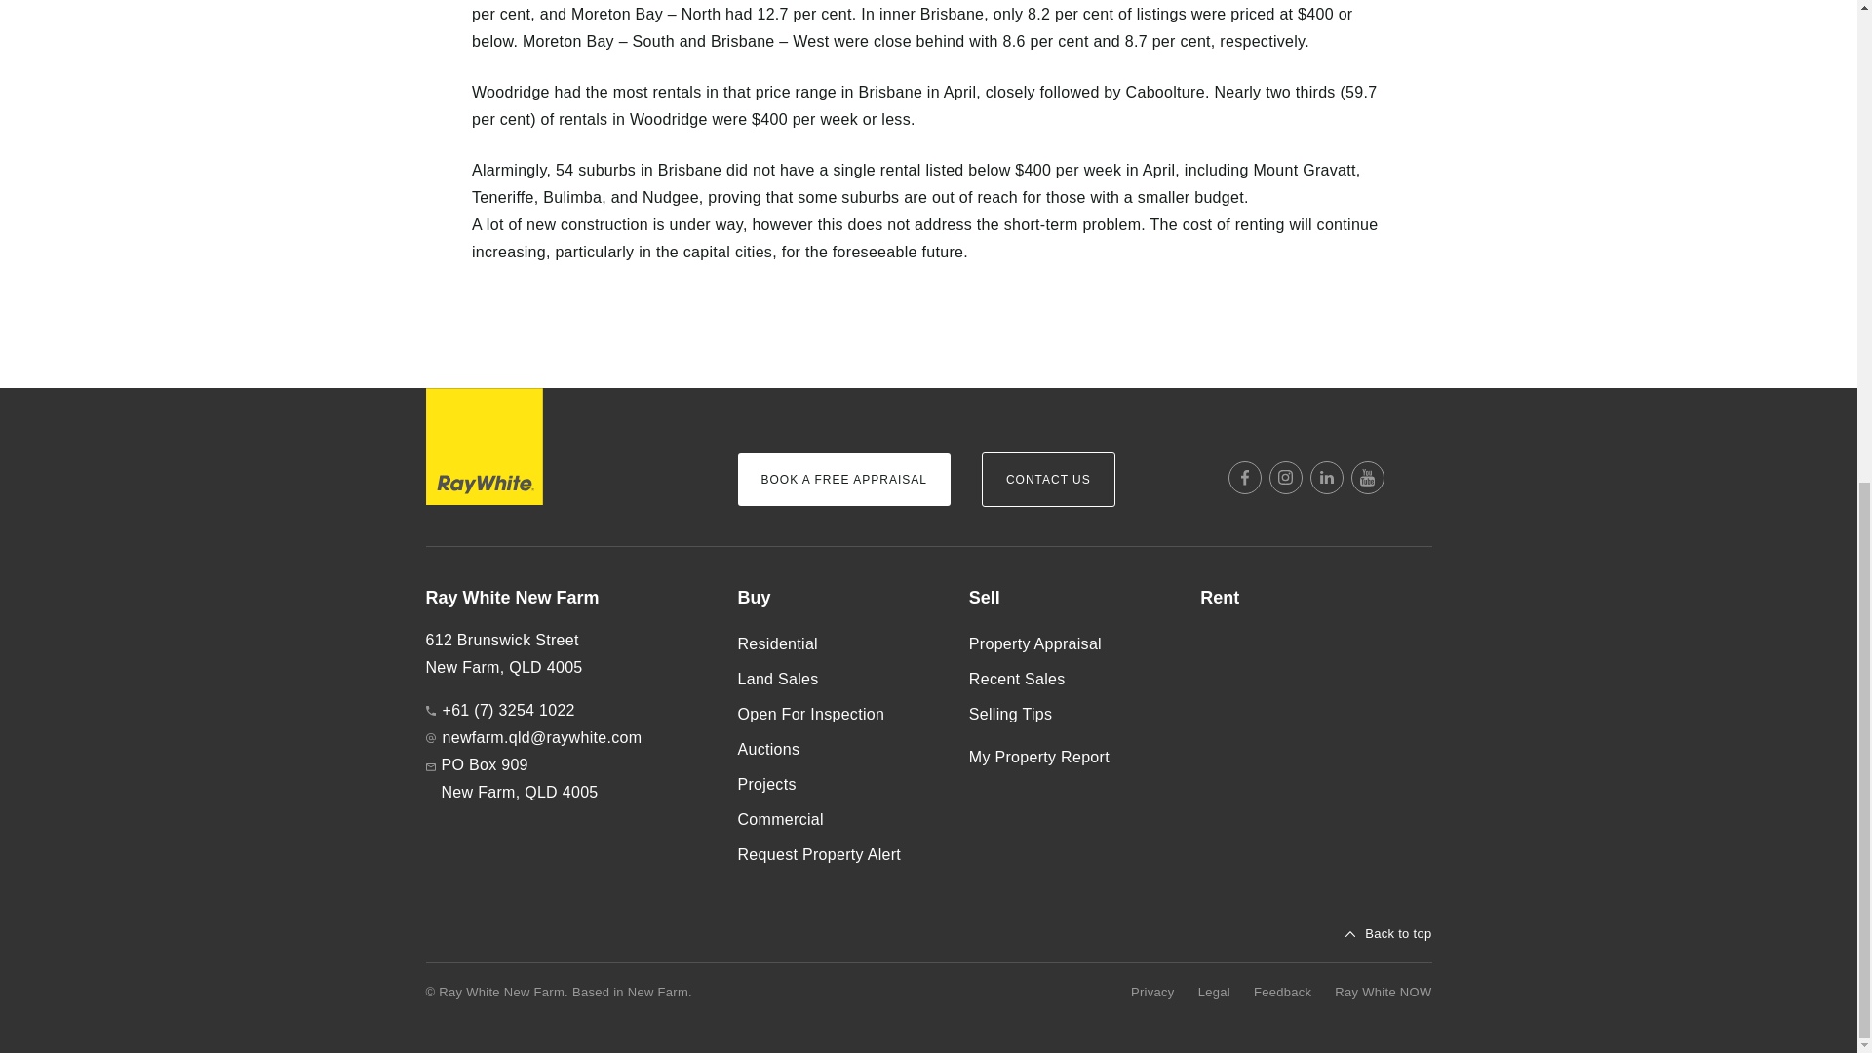 The width and height of the screenshot is (1872, 1053). What do you see at coordinates (1368, 478) in the screenshot?
I see `Youtube` at bounding box center [1368, 478].